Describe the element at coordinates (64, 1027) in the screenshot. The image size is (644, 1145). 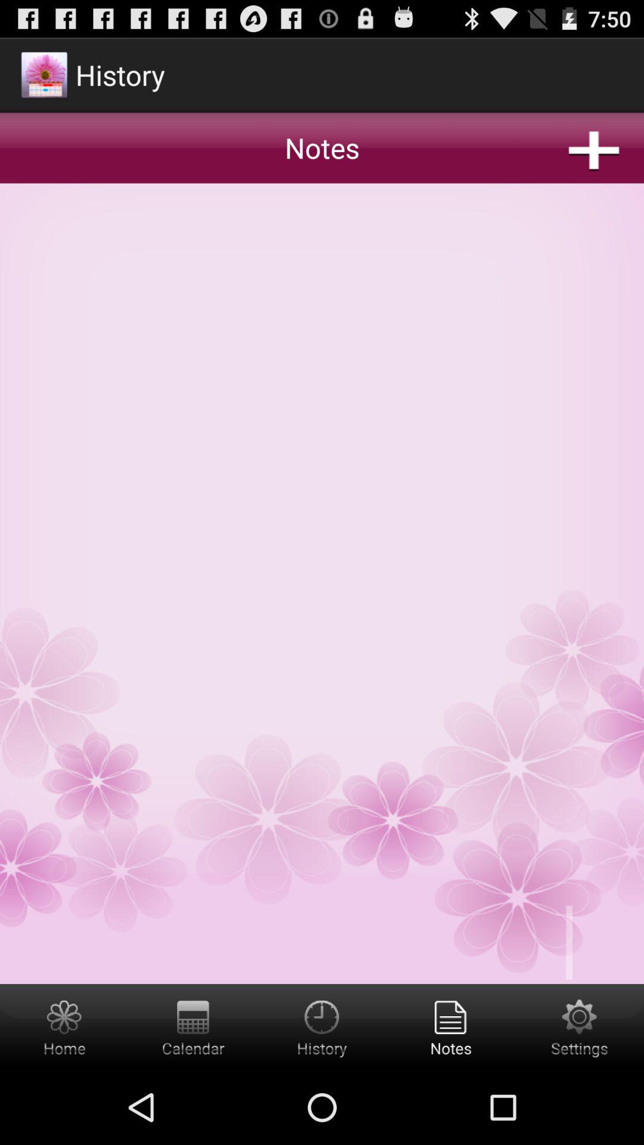
I see `home button` at that location.